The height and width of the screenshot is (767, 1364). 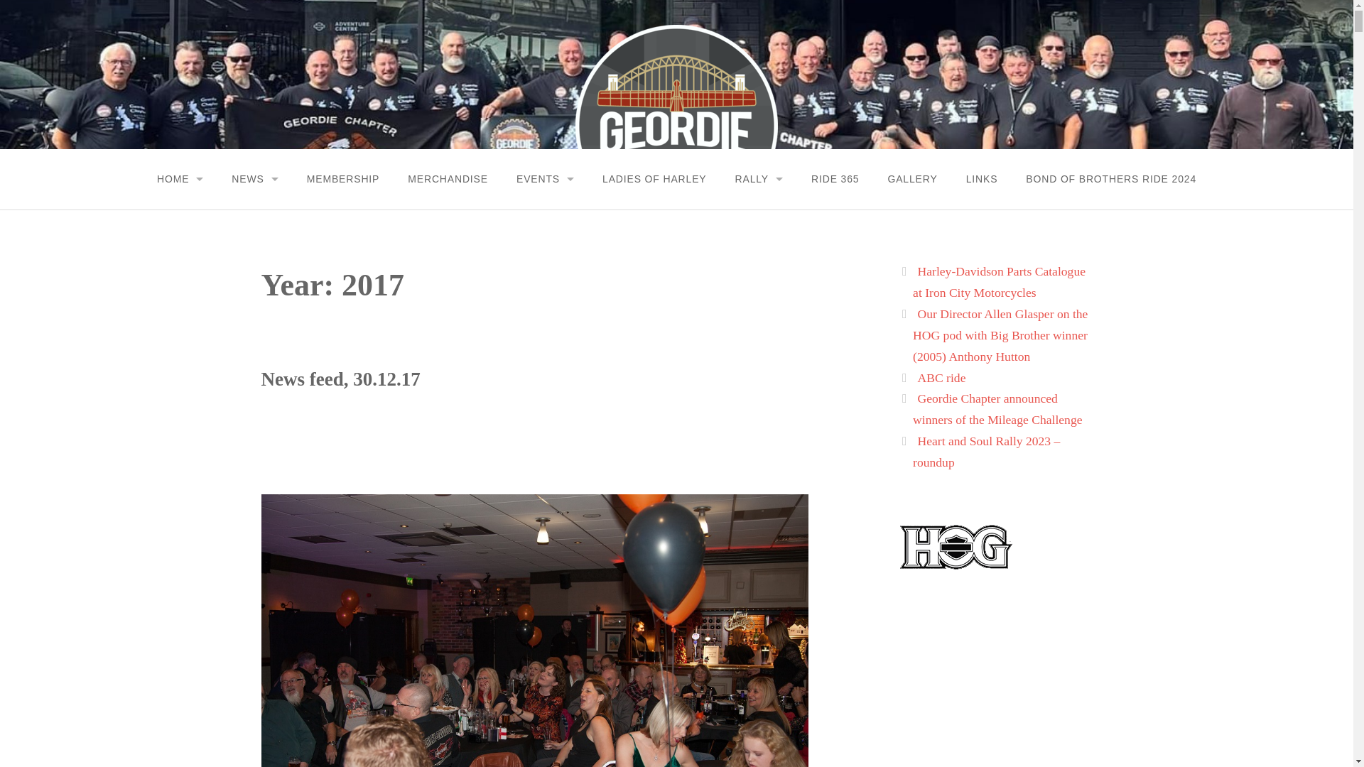 I want to click on CHAPTER RIDE-OUTS, so click(x=546, y=271).